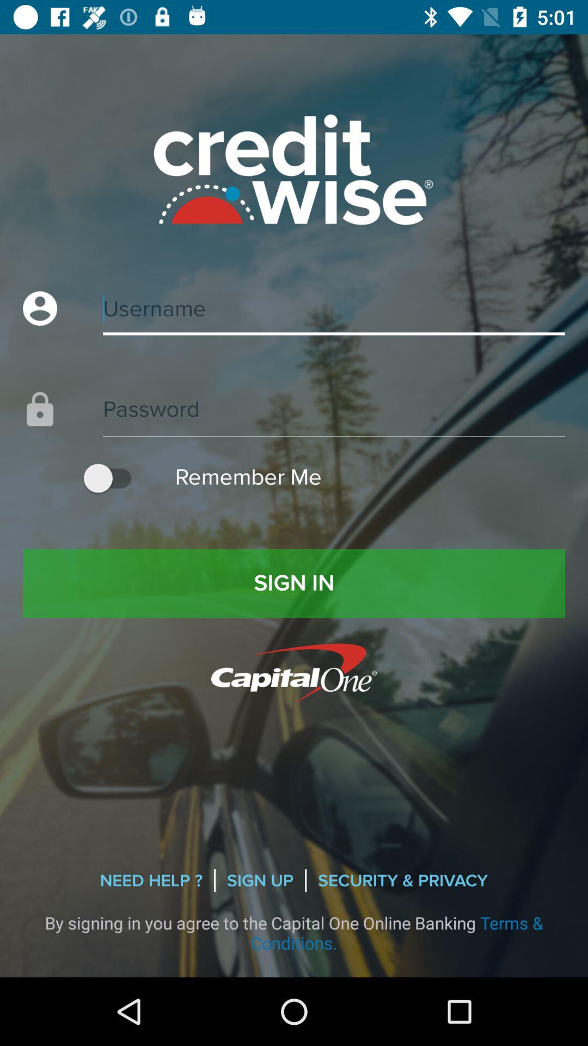  I want to click on swipe until the sign up icon, so click(260, 880).